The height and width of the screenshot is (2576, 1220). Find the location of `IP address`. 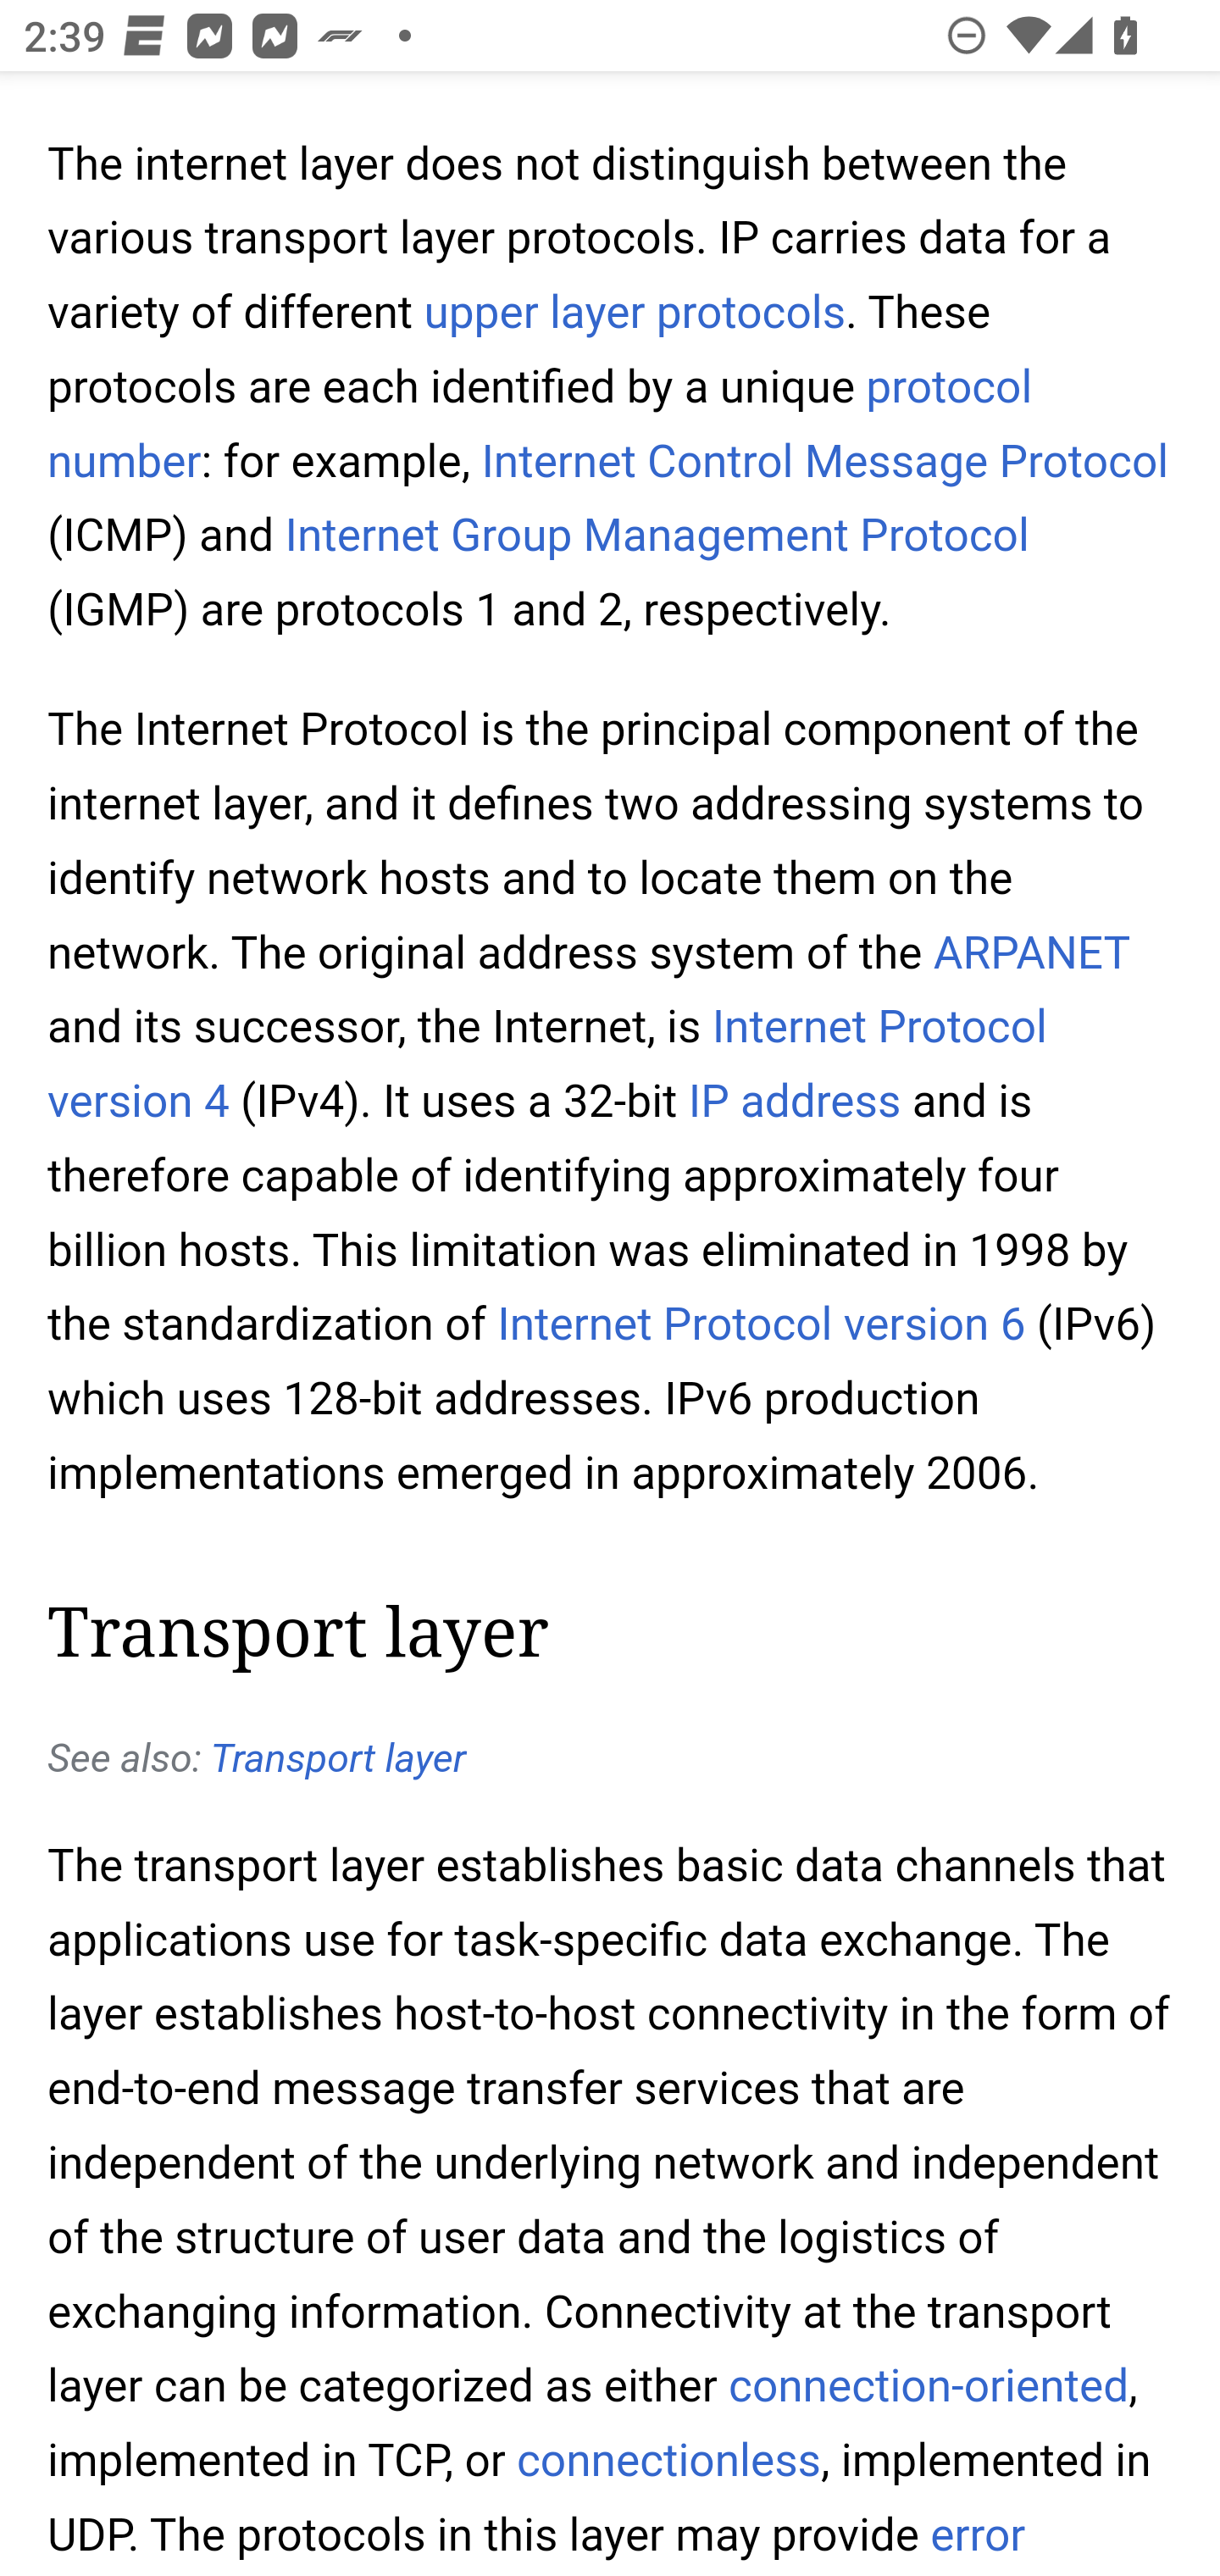

IP address is located at coordinates (795, 1105).